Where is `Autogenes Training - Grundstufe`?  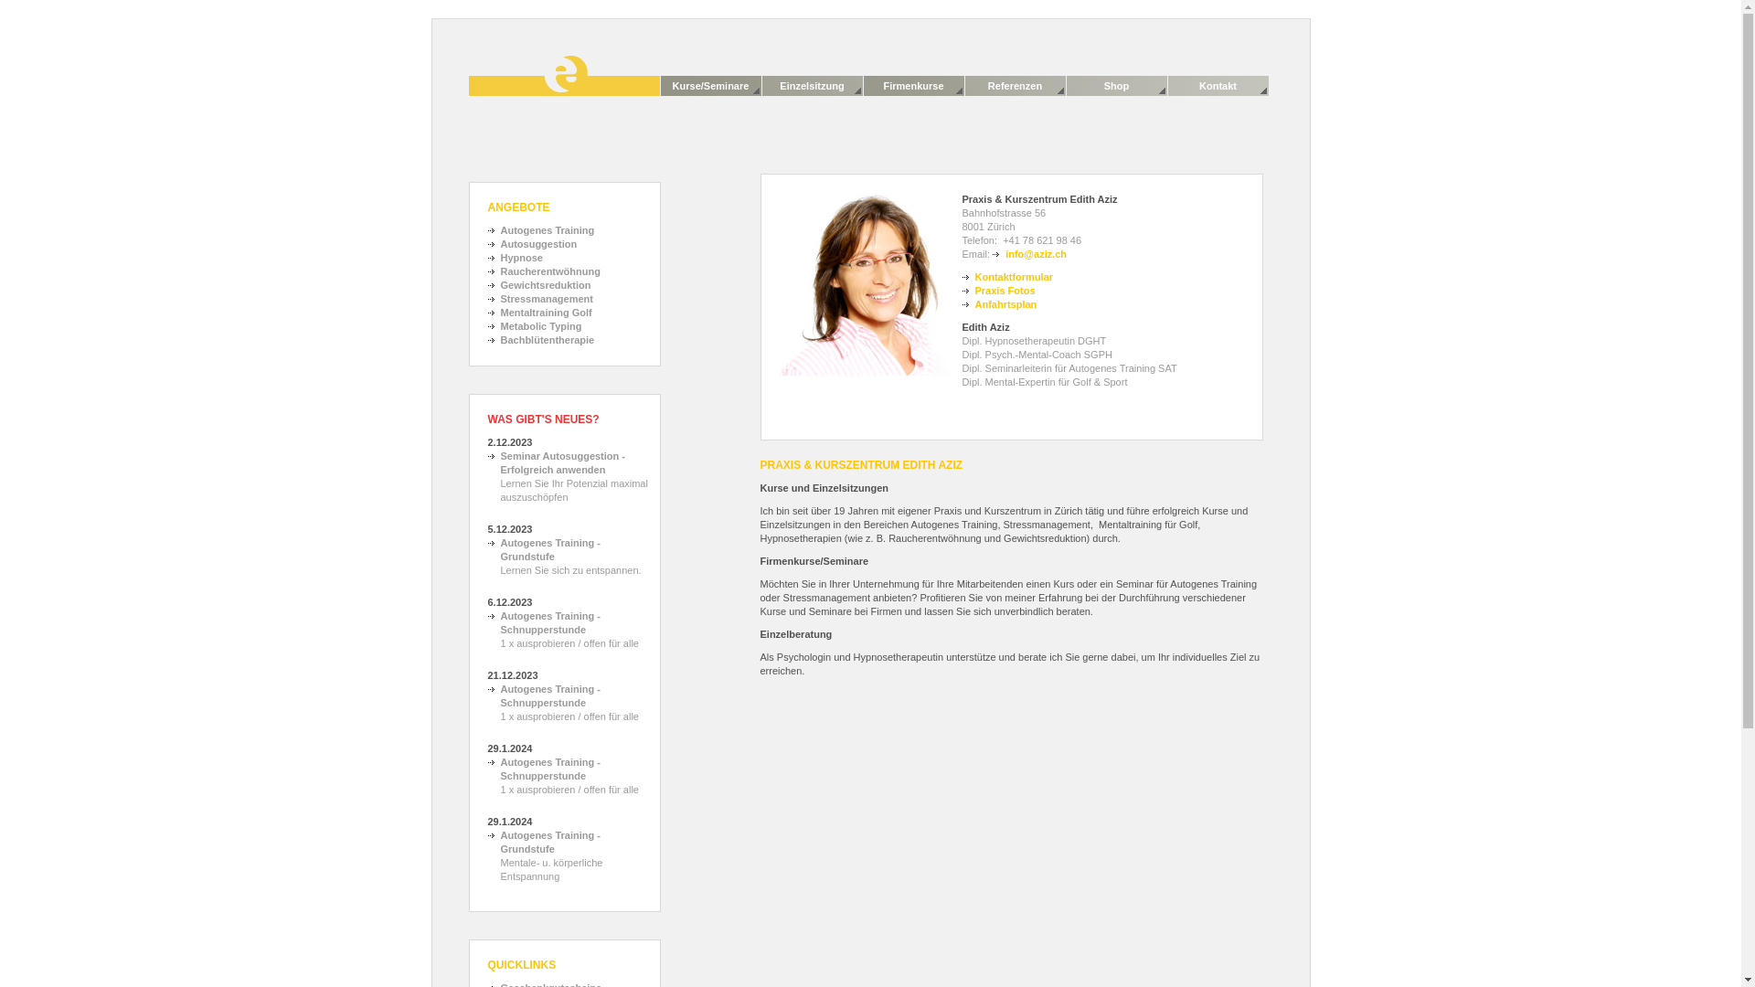 Autogenes Training - Grundstufe is located at coordinates (569, 843).